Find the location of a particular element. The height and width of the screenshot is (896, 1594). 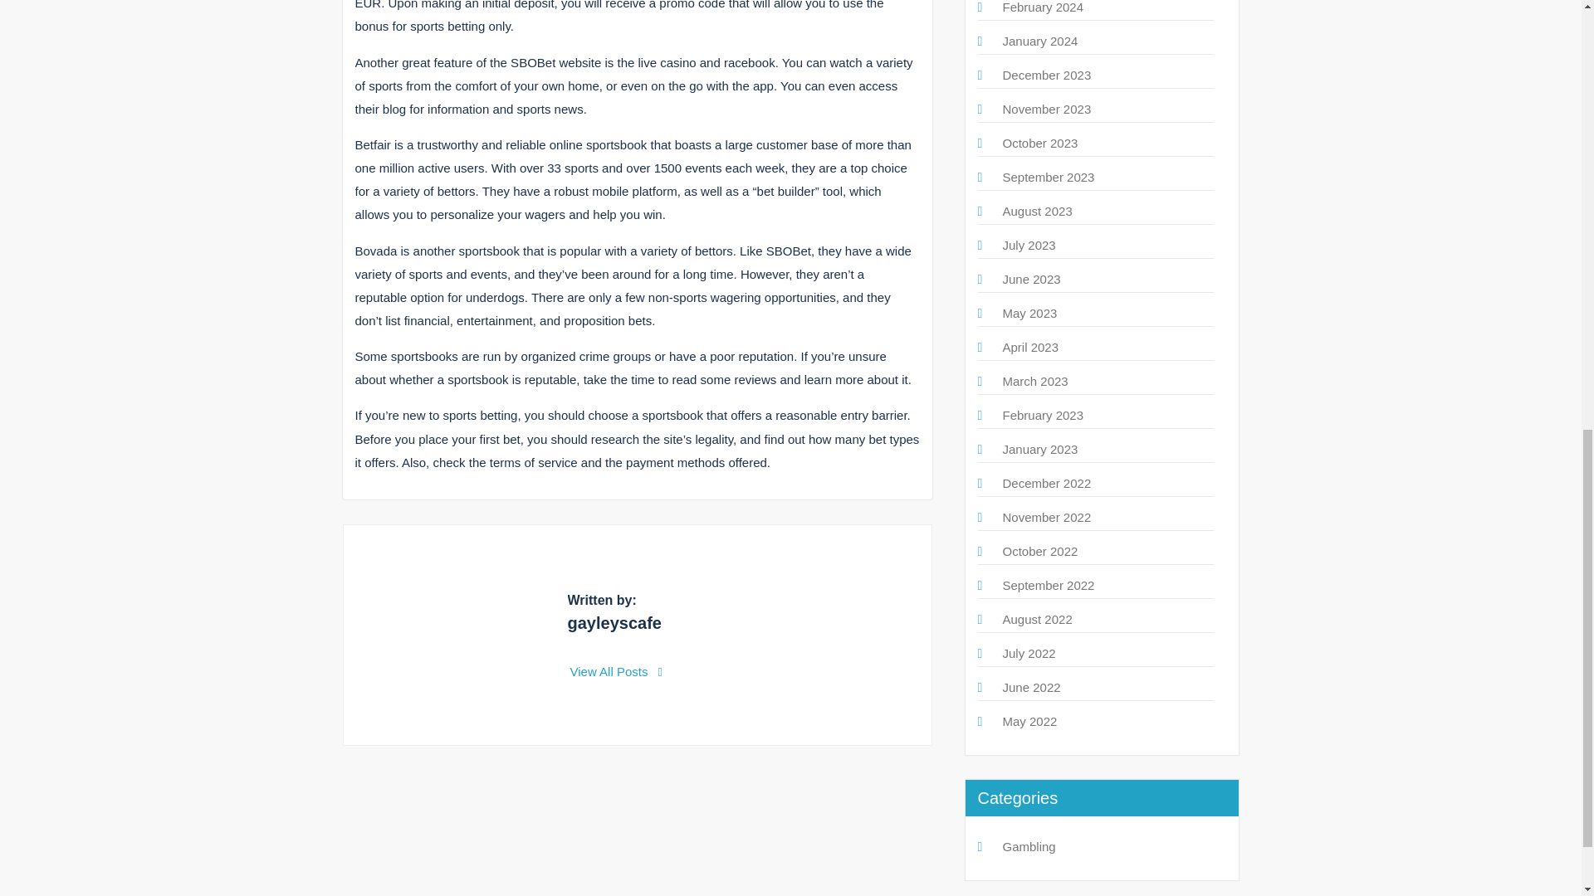

May 2023 is located at coordinates (1029, 313).